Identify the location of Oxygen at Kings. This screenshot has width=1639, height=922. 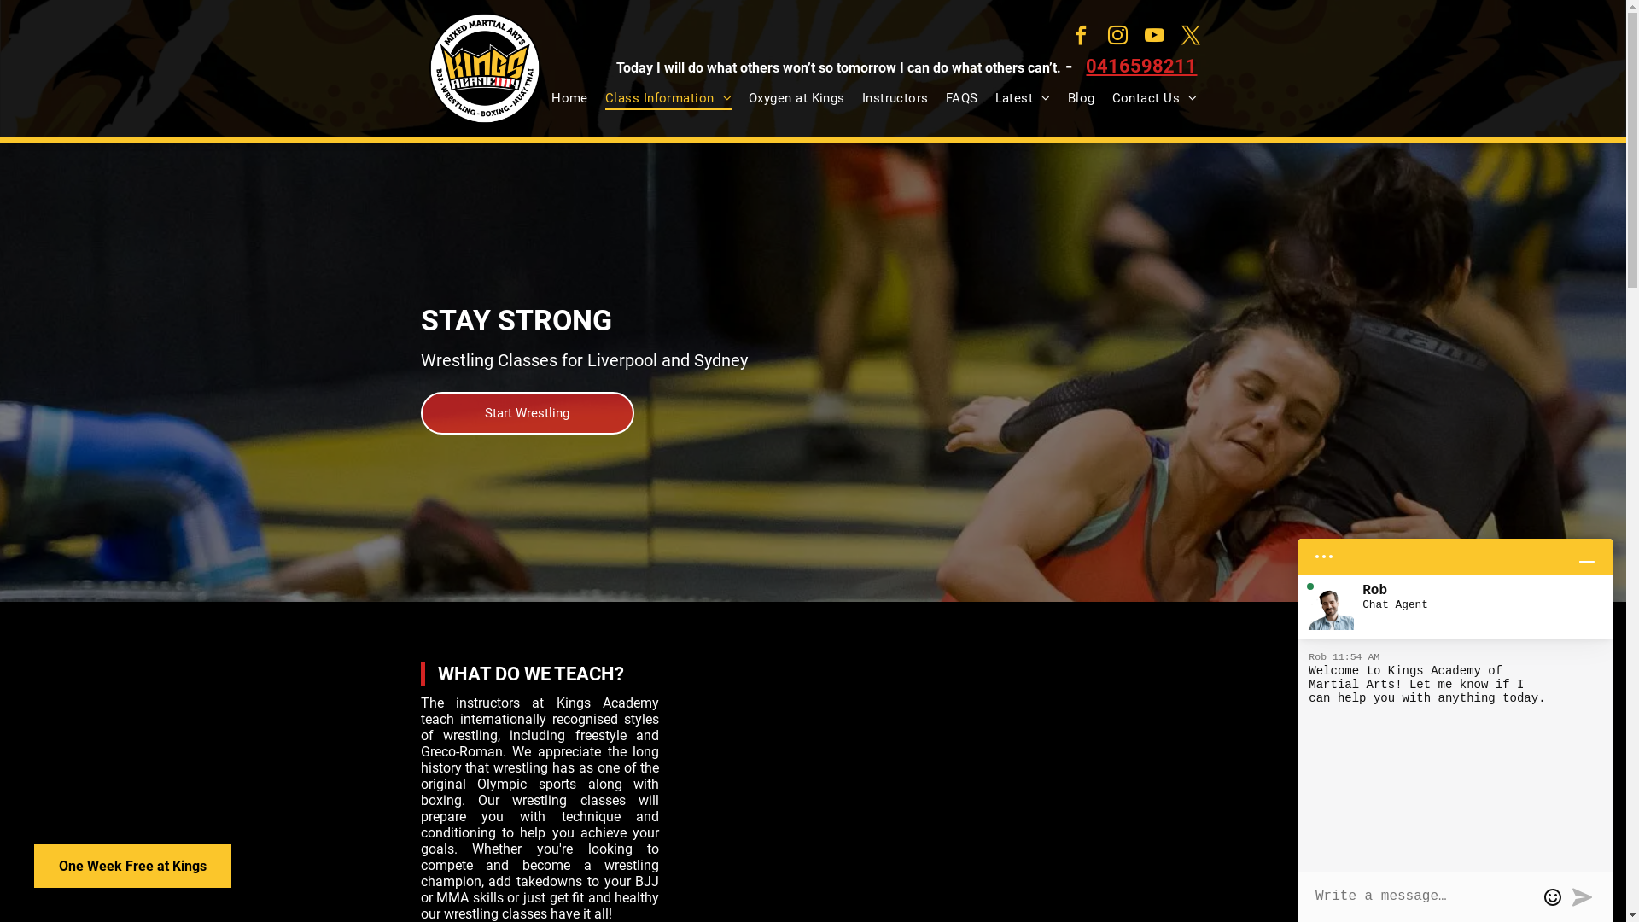
(797, 98).